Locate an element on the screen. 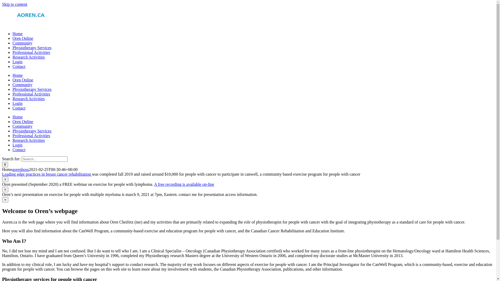  Research Activities is located at coordinates (29, 57).